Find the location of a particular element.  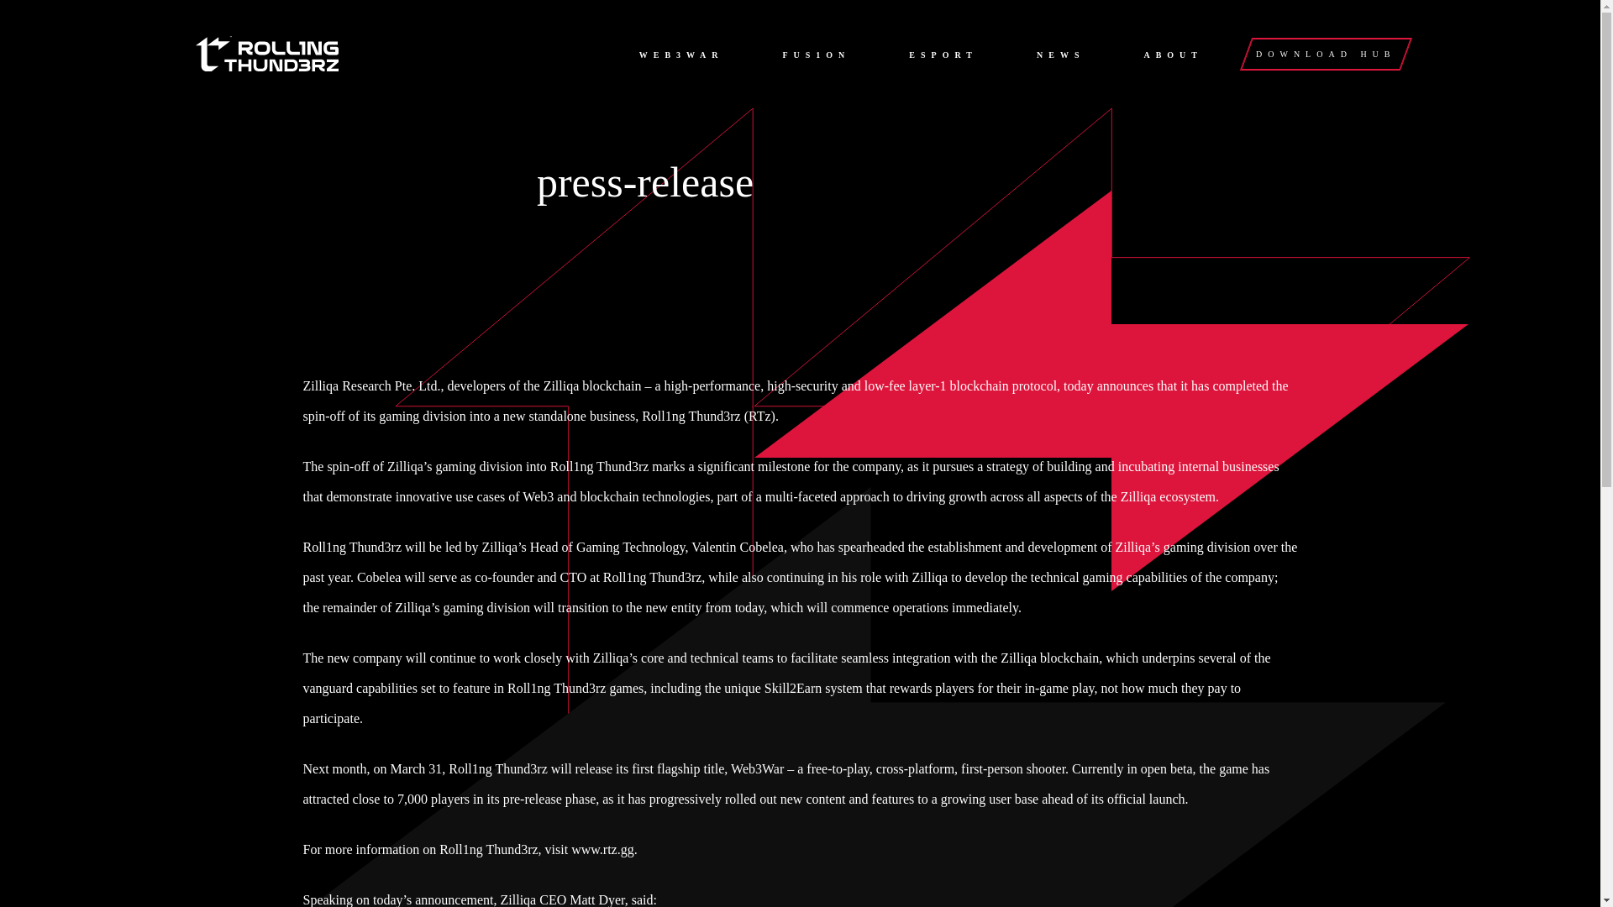

Zilliqa blockchain is located at coordinates (593, 385).